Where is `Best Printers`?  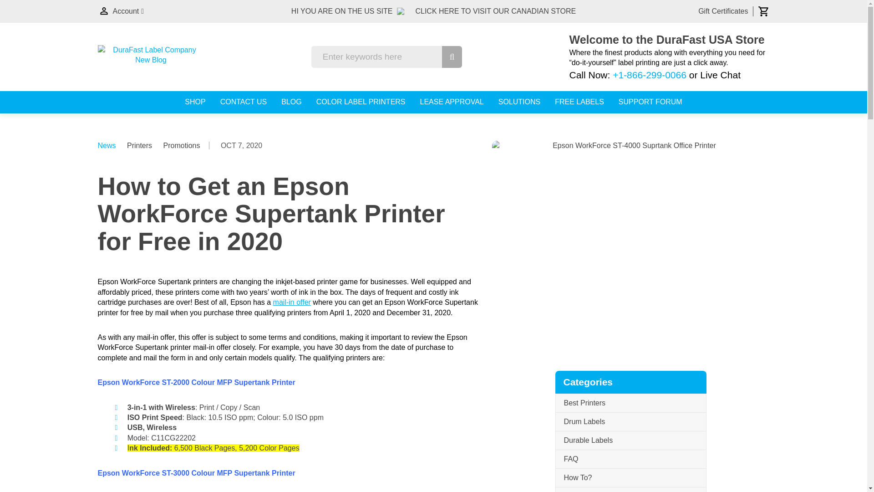 Best Printers is located at coordinates (630, 404).